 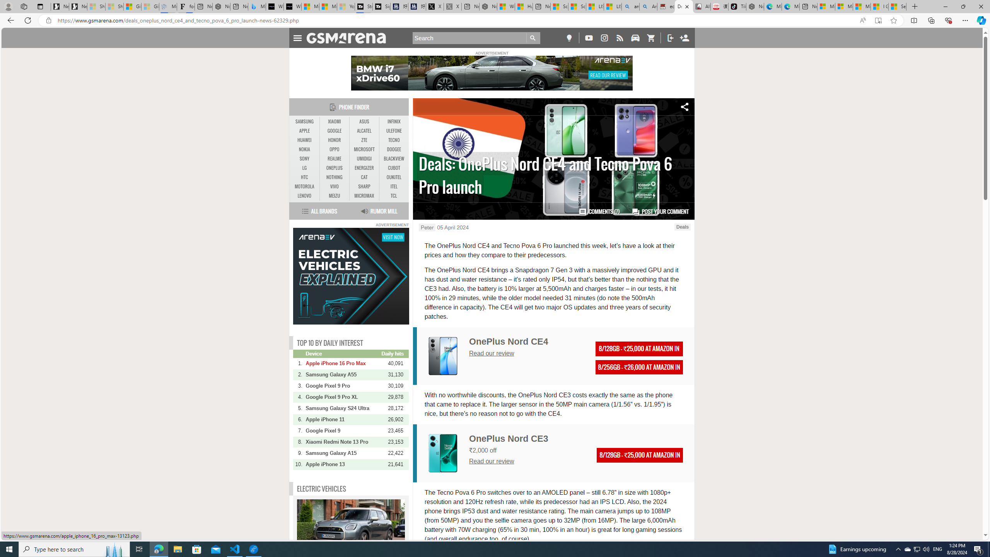 I want to click on REALME, so click(x=334, y=159).